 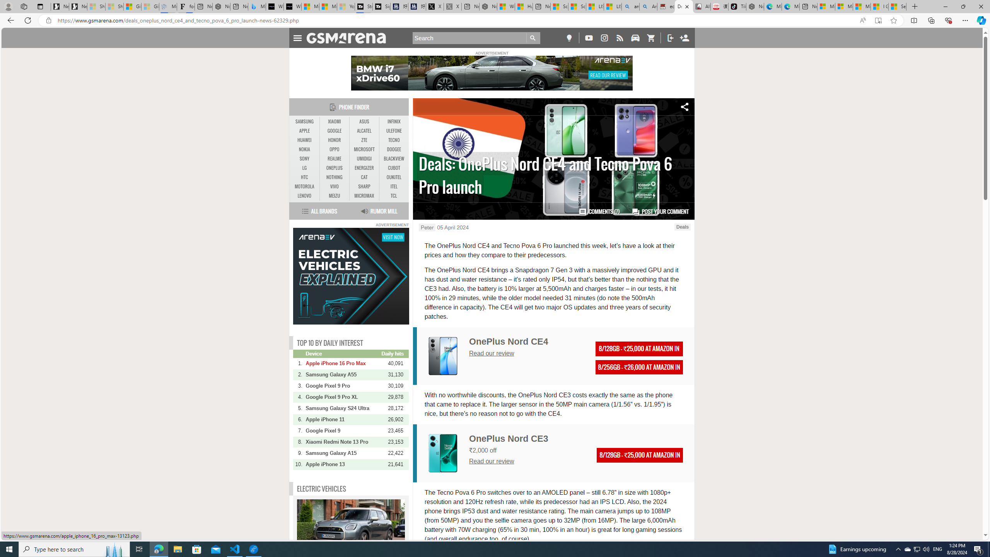 I want to click on REALME, so click(x=334, y=159).